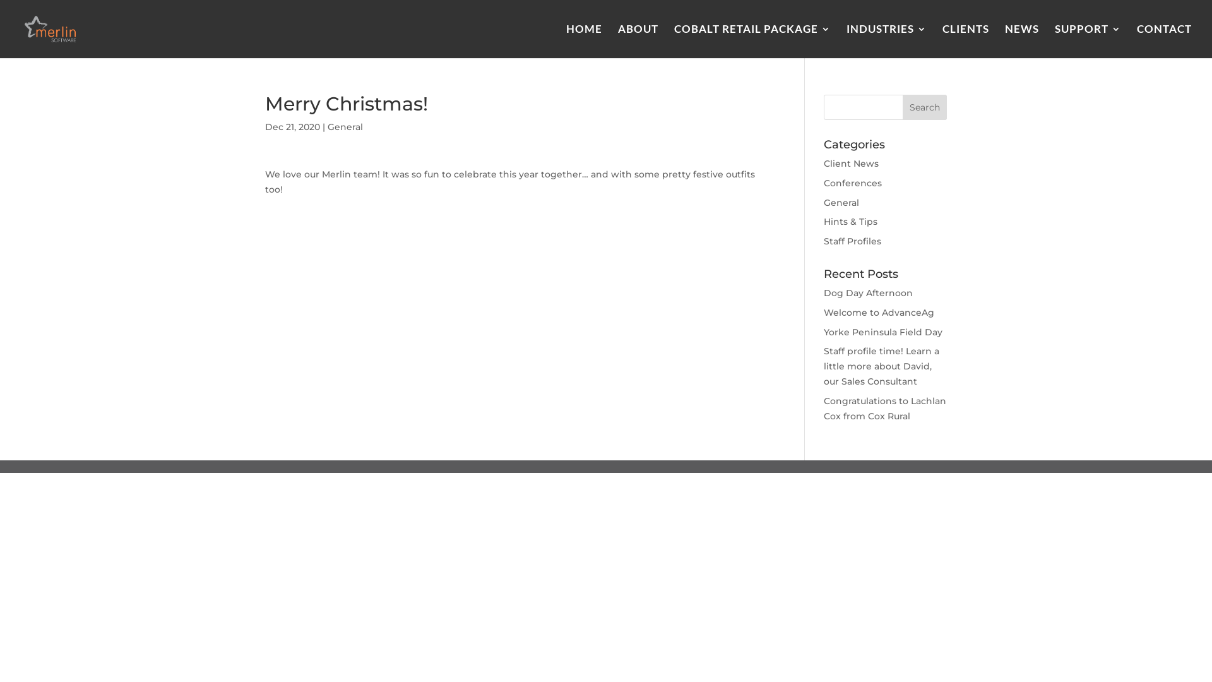 The image size is (1212, 682). I want to click on Staff Profiles, so click(852, 241).